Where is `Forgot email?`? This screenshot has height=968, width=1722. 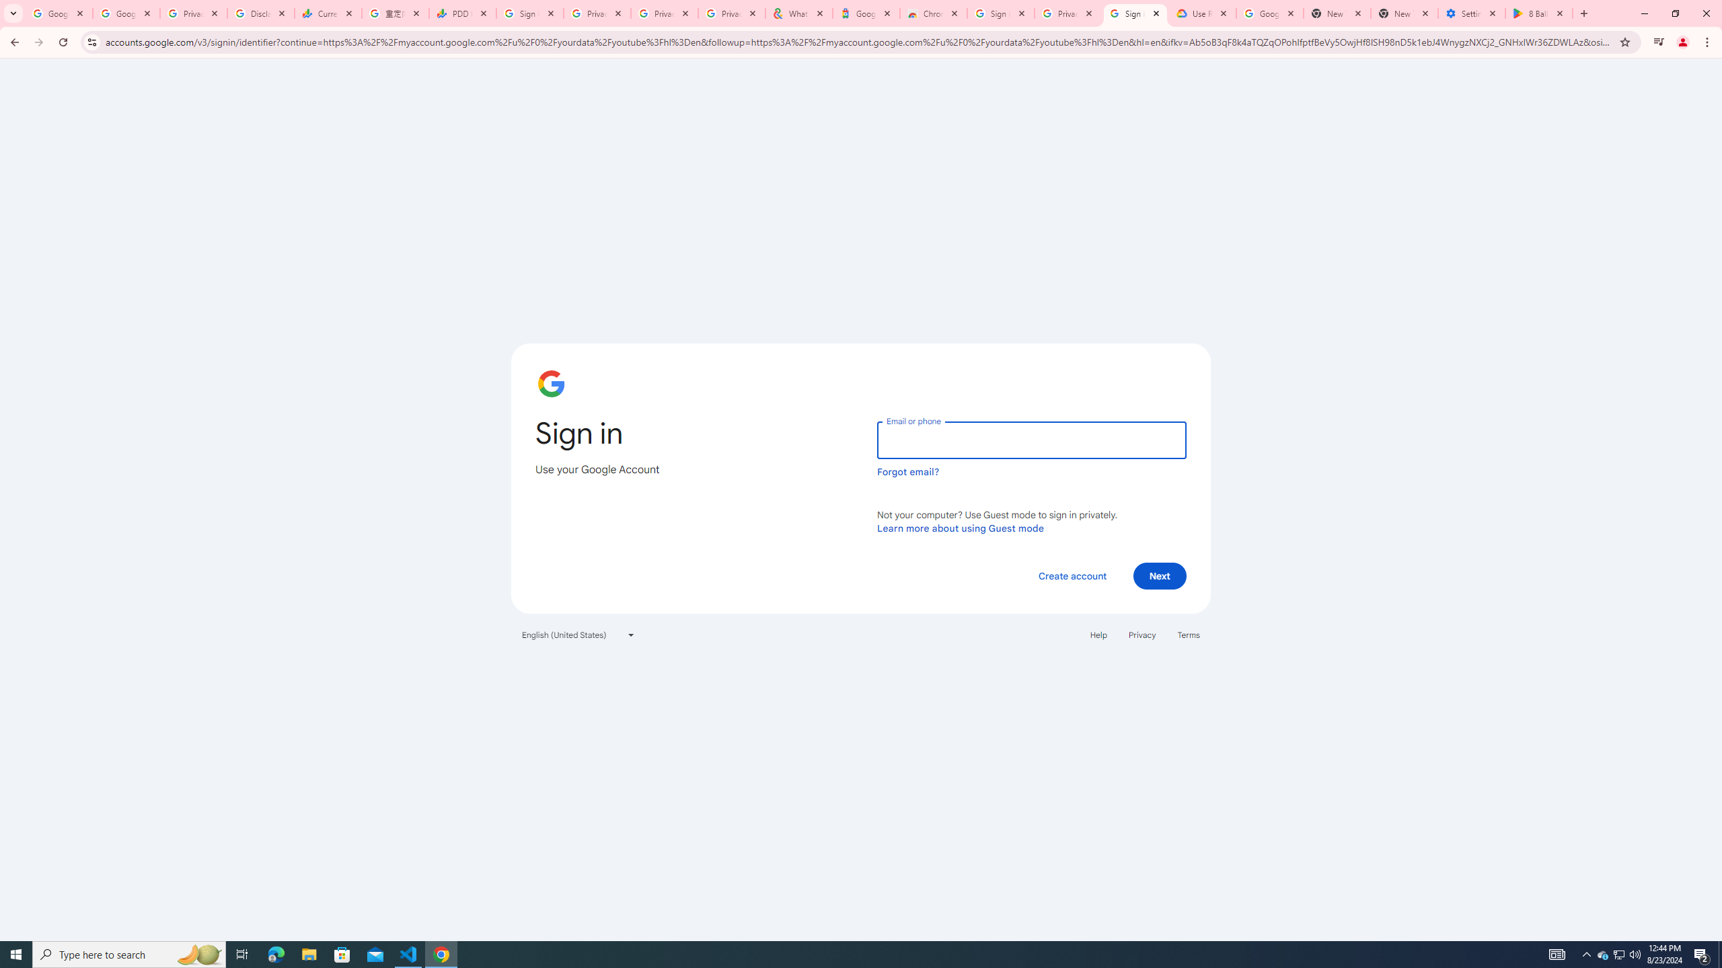
Forgot email? is located at coordinates (908, 472).